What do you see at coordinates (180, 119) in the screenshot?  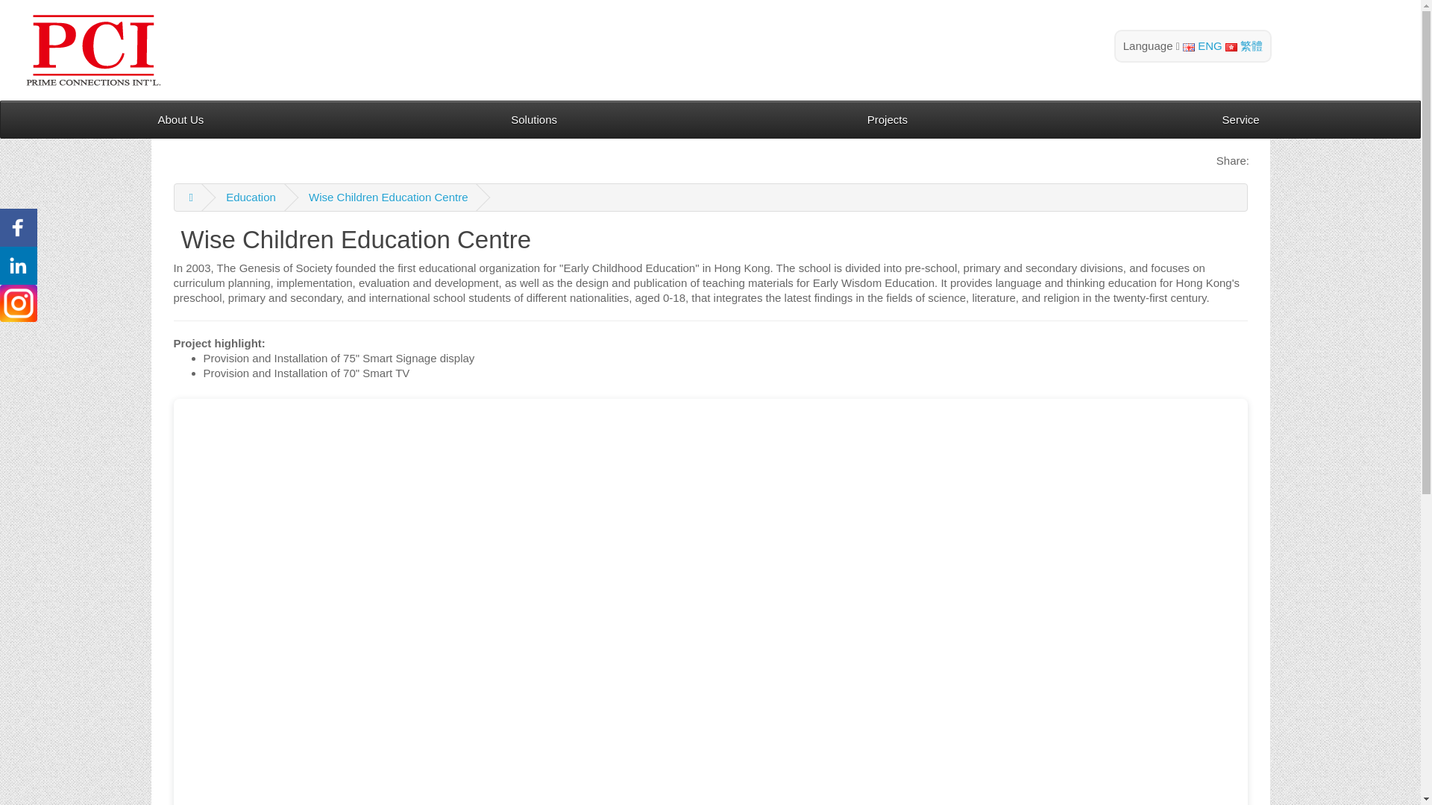 I see `About Us` at bounding box center [180, 119].